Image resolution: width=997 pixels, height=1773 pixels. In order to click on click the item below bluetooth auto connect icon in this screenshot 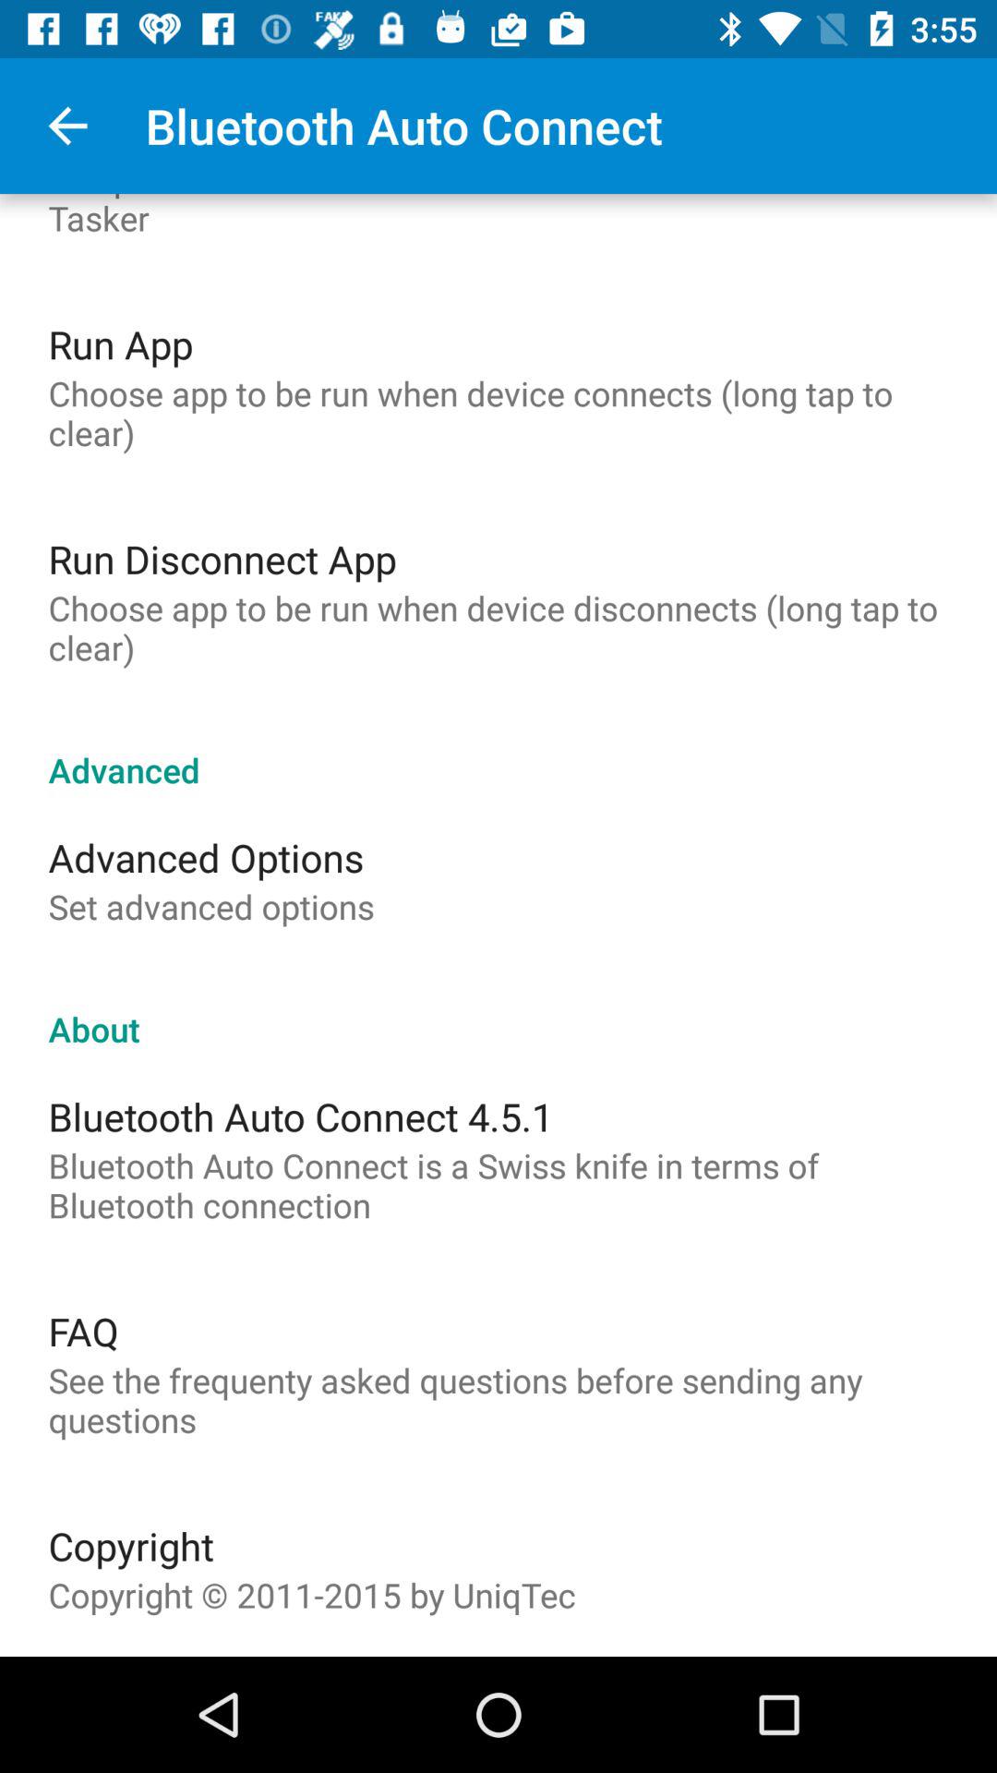, I will do `click(83, 1331)`.